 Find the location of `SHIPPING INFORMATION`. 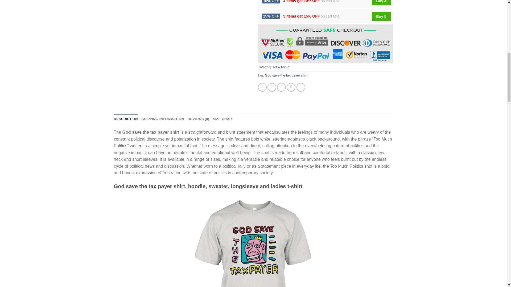

SHIPPING INFORMATION is located at coordinates (163, 119).